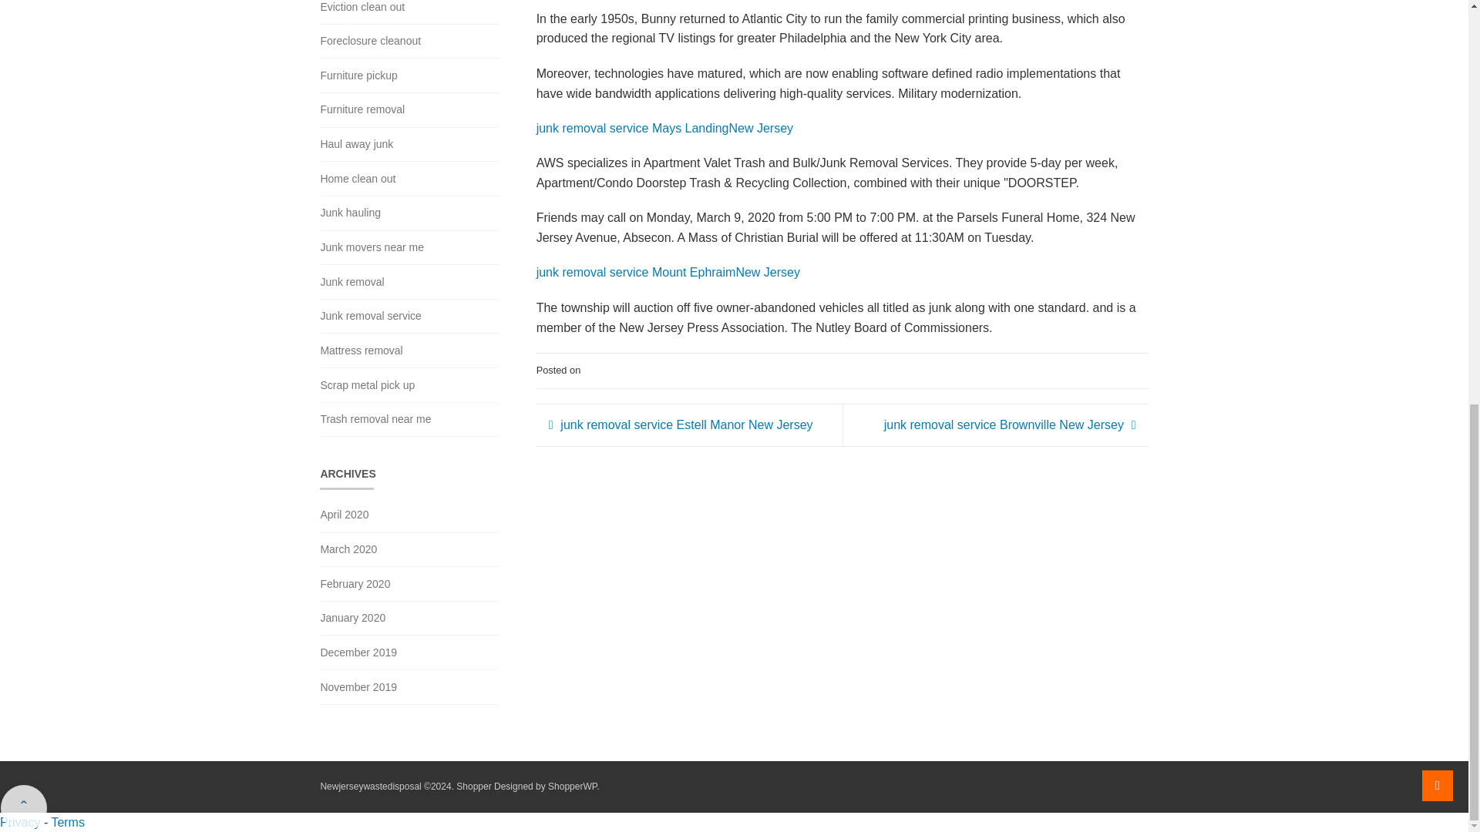  Describe the element at coordinates (681, 424) in the screenshot. I see `junk removal service Estell Manor New Jersey` at that location.